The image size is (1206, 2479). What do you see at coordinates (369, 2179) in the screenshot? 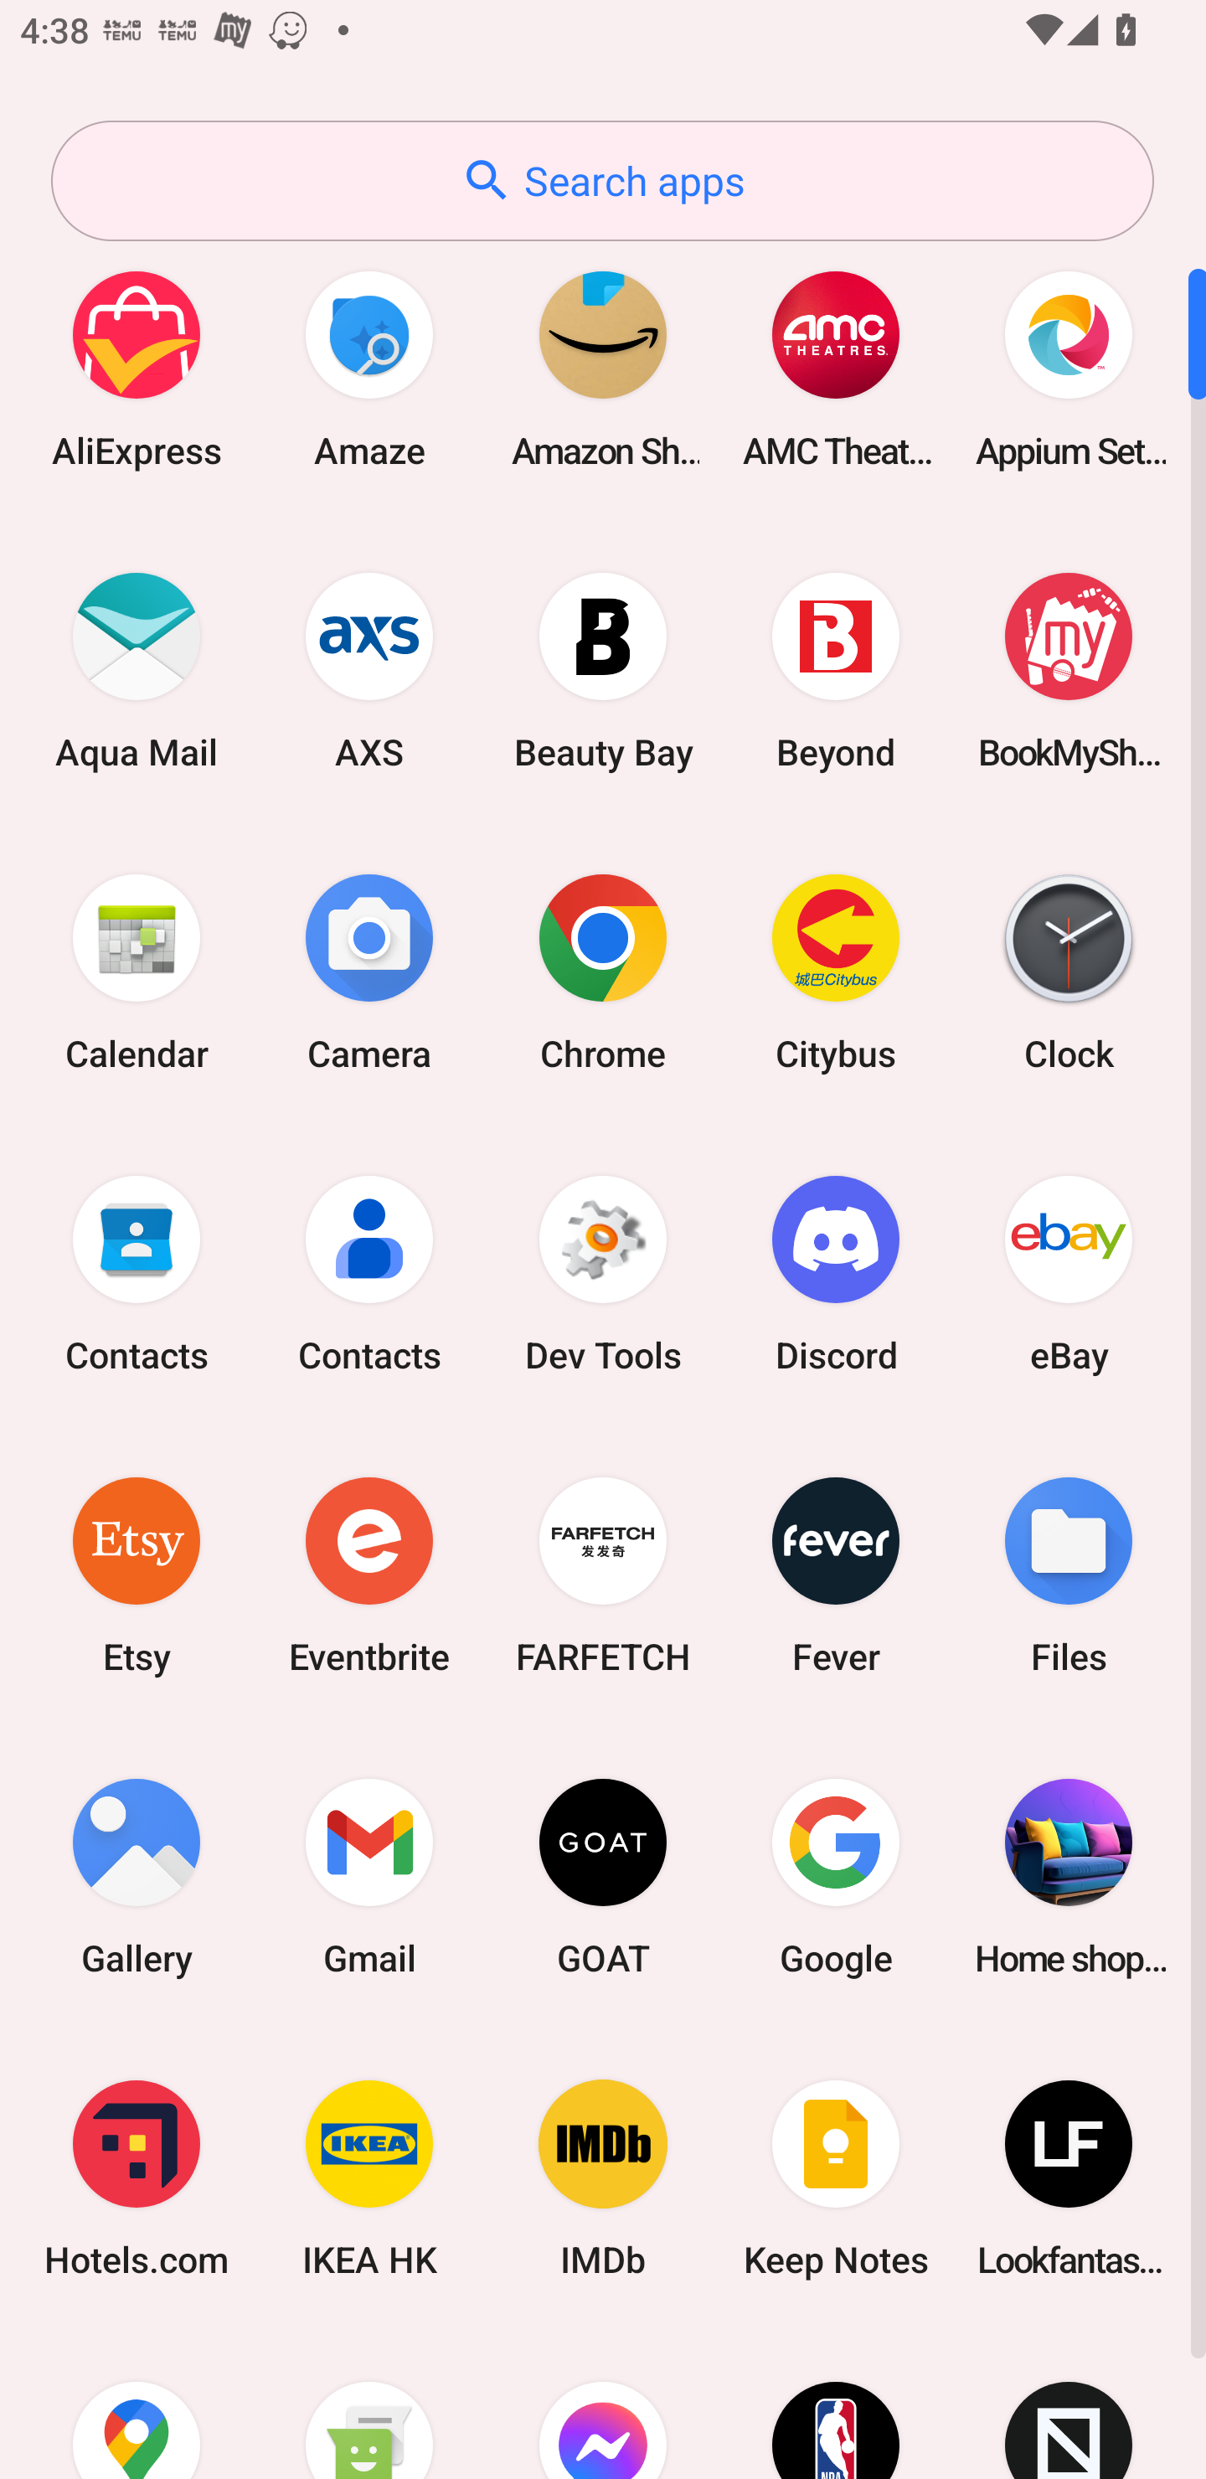
I see `IKEA HK` at bounding box center [369, 2179].